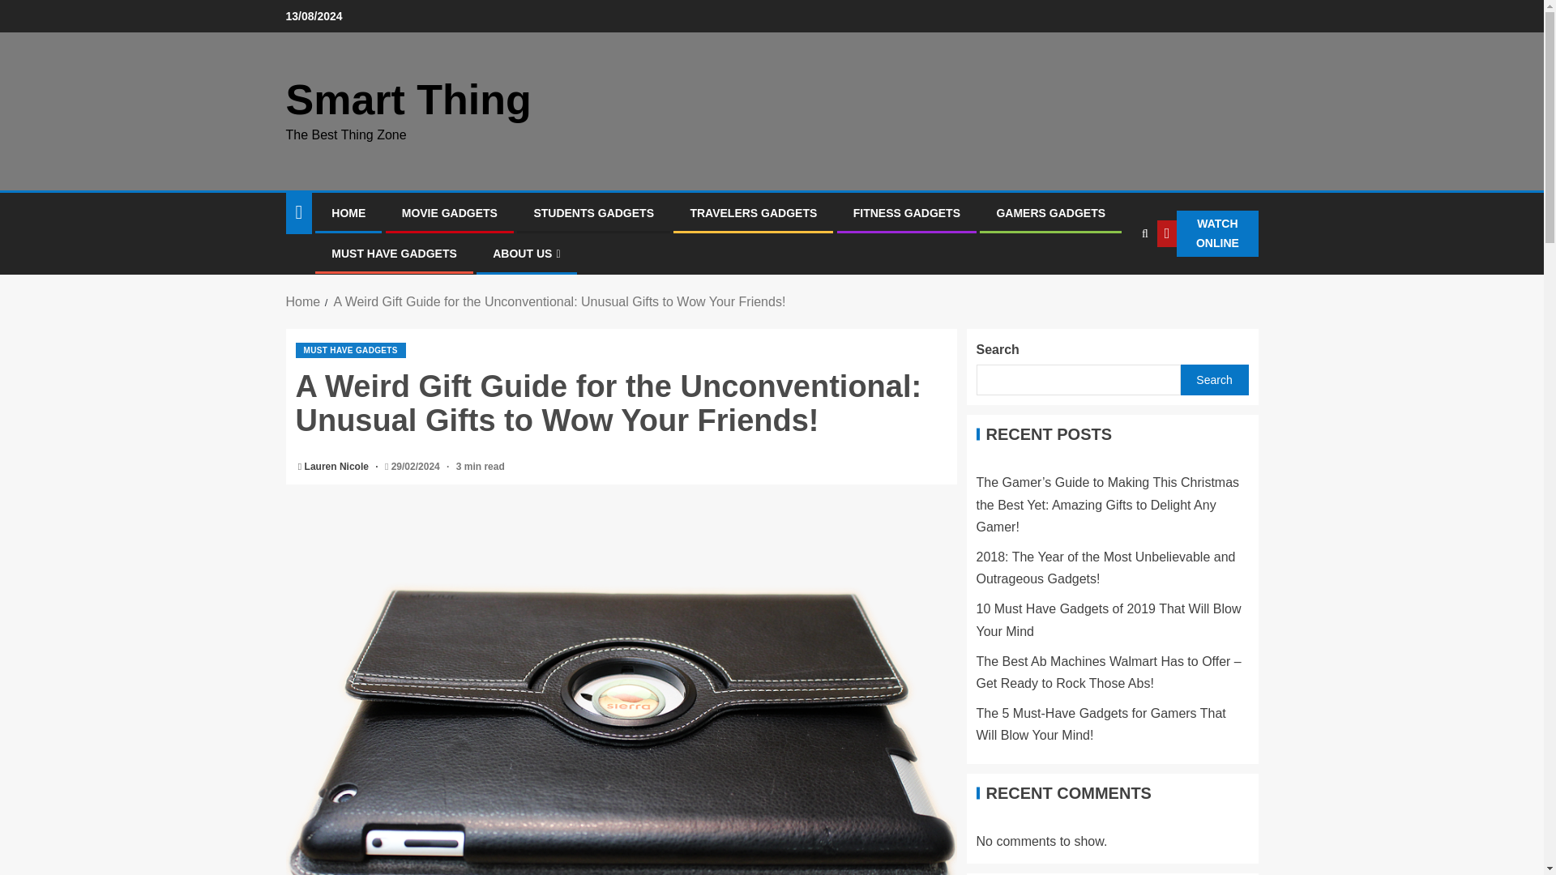  What do you see at coordinates (338, 467) in the screenshot?
I see `Lauren Nicole` at bounding box center [338, 467].